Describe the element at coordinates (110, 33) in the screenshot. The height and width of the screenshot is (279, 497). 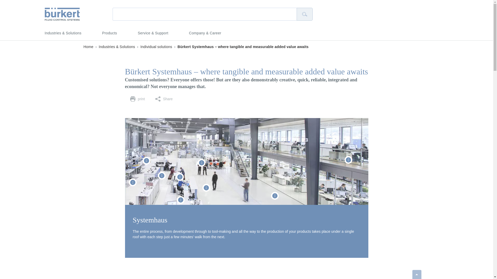
I see `Products` at that location.